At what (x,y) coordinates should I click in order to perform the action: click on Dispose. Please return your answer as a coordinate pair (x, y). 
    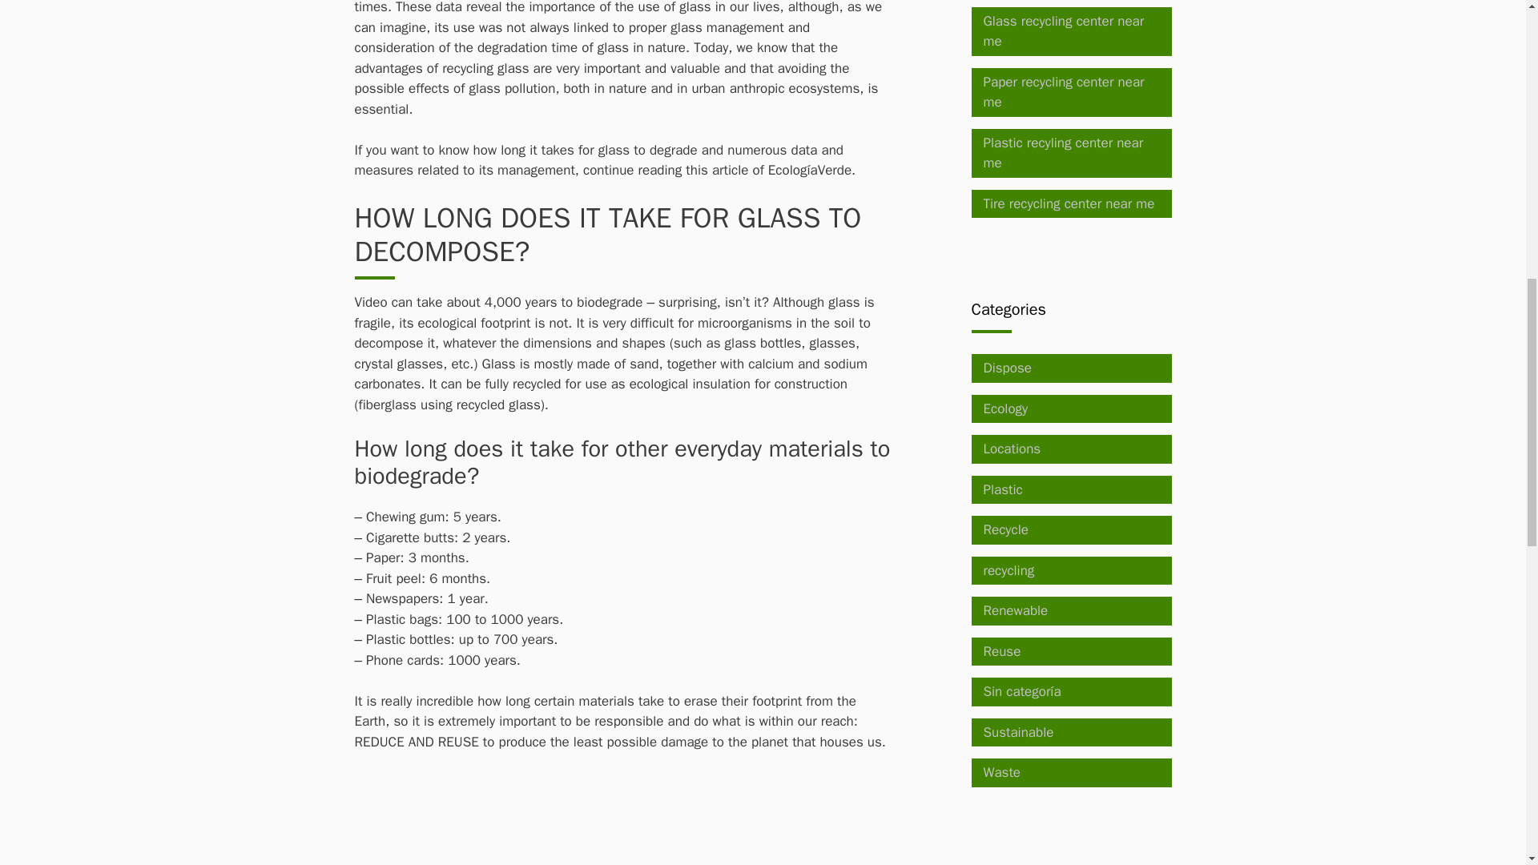
    Looking at the image, I should click on (1008, 368).